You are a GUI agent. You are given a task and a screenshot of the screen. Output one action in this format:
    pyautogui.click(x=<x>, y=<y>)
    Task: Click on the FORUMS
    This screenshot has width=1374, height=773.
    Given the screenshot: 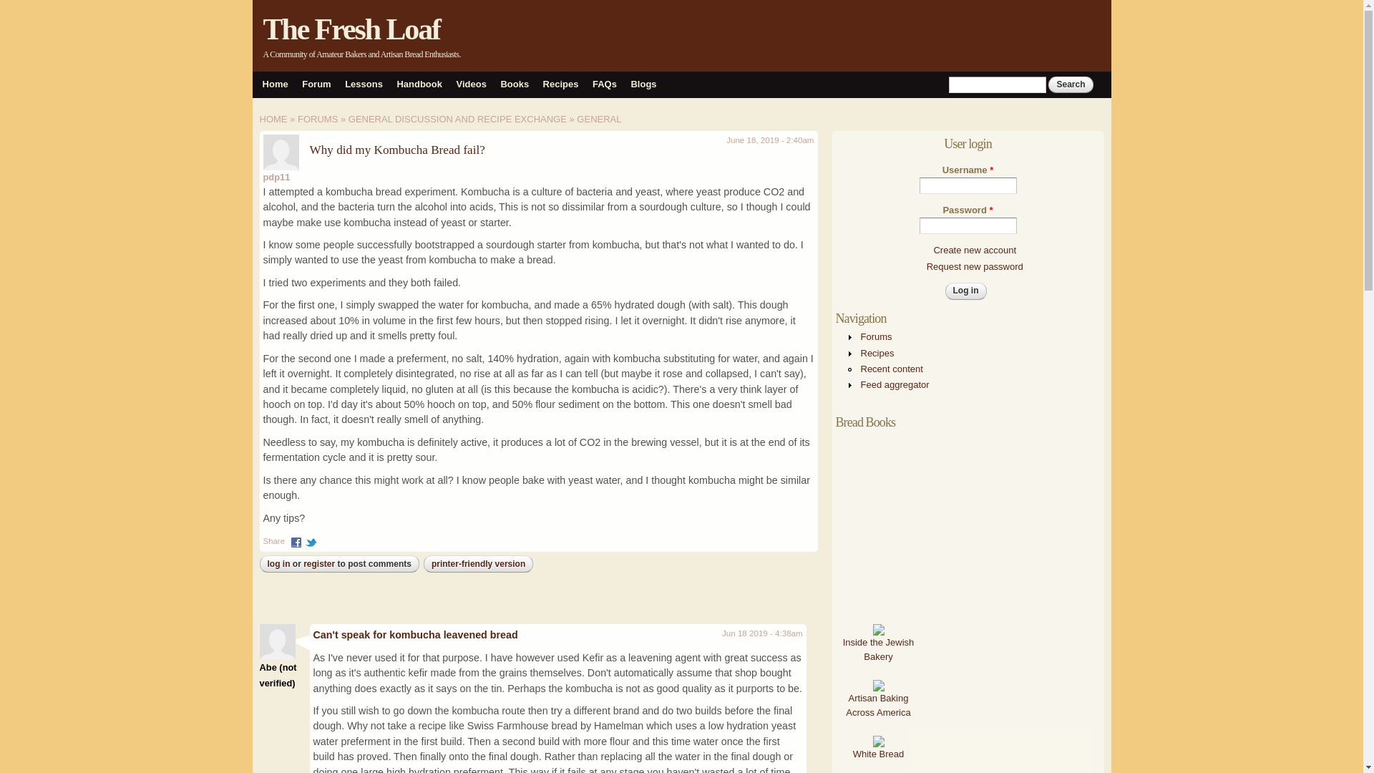 What is the action you would take?
    pyautogui.click(x=318, y=119)
    